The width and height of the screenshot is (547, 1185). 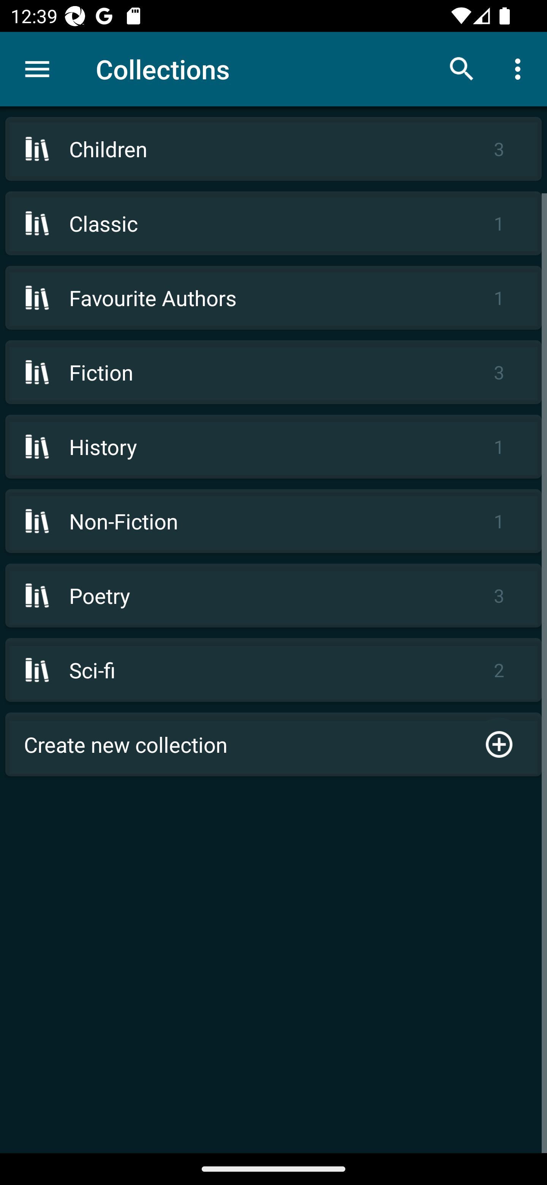 What do you see at coordinates (273, 297) in the screenshot?
I see `Favourite Authors 1` at bounding box center [273, 297].